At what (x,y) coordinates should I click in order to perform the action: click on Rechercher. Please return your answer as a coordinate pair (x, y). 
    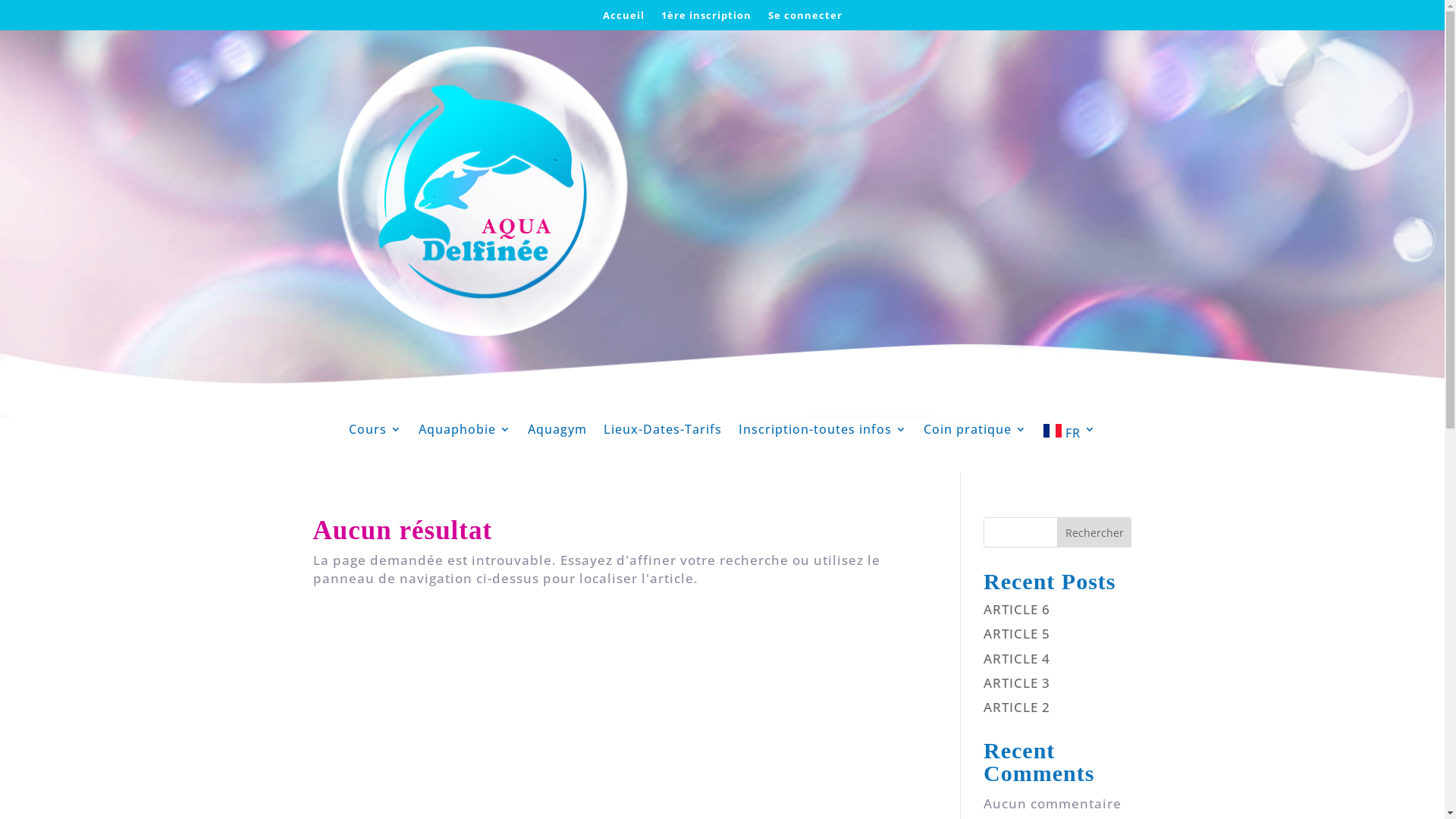
    Looking at the image, I should click on (1095, 532).